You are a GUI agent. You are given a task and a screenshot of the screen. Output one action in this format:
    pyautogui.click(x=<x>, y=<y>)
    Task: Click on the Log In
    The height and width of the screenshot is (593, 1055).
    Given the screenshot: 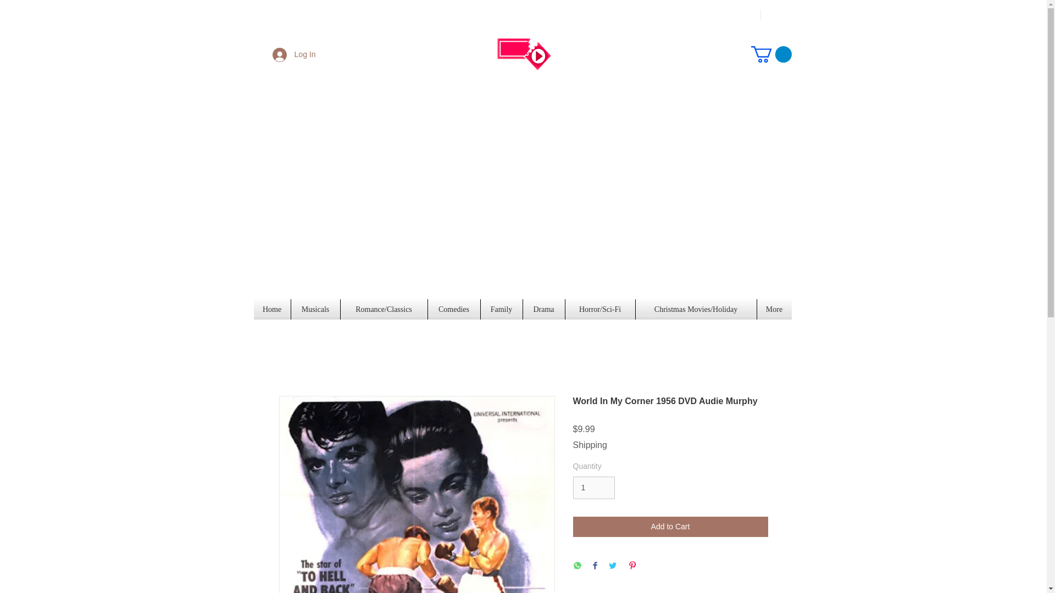 What is the action you would take?
    pyautogui.click(x=294, y=54)
    